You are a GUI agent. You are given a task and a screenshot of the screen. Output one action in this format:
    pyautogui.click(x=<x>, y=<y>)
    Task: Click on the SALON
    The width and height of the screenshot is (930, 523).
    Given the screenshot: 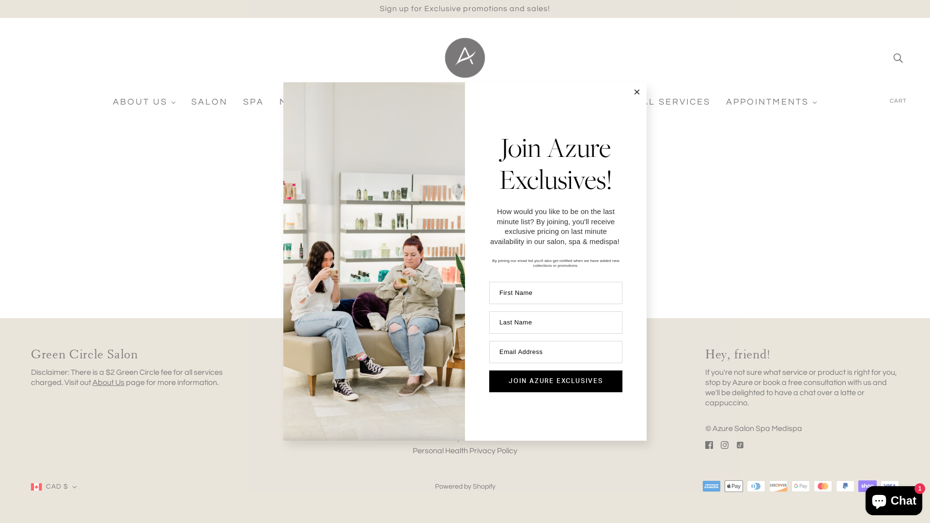 What is the action you would take?
    pyautogui.click(x=209, y=106)
    